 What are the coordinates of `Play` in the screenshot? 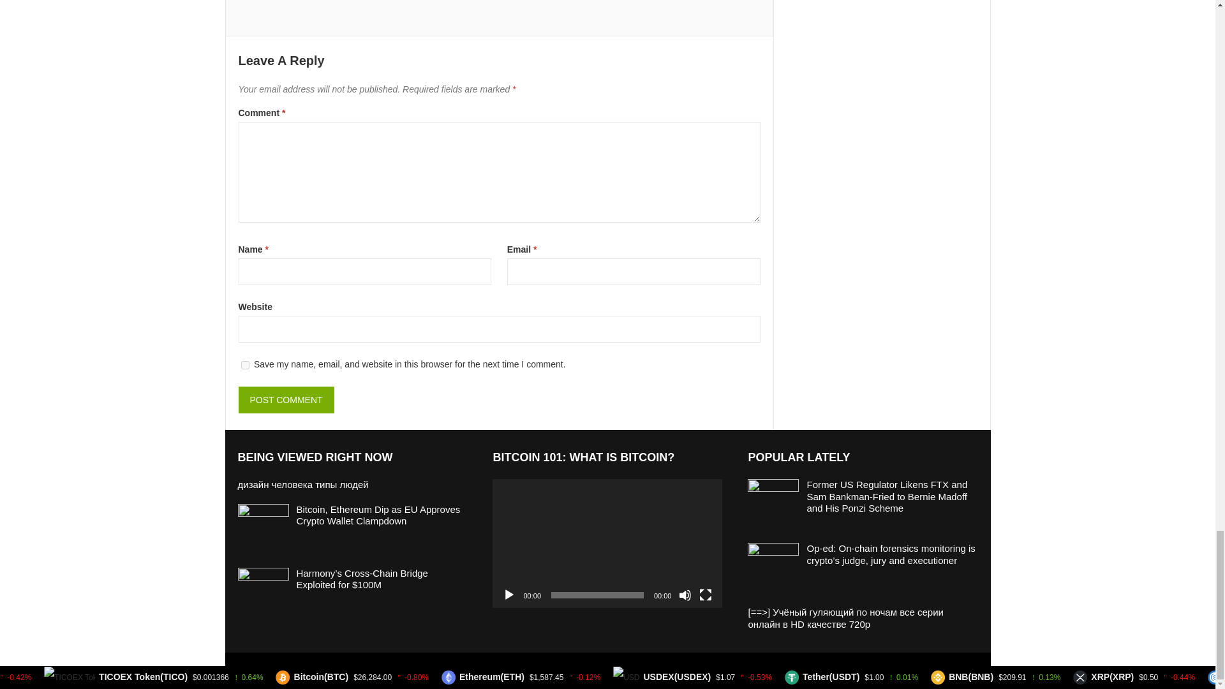 It's located at (509, 595).